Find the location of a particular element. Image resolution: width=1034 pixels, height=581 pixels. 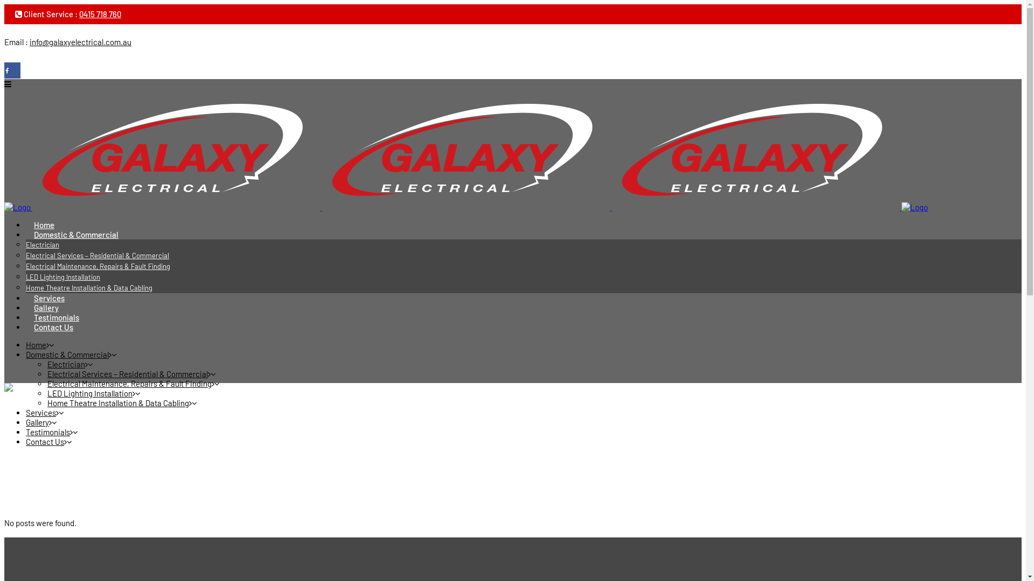

Services is located at coordinates (50, 298).